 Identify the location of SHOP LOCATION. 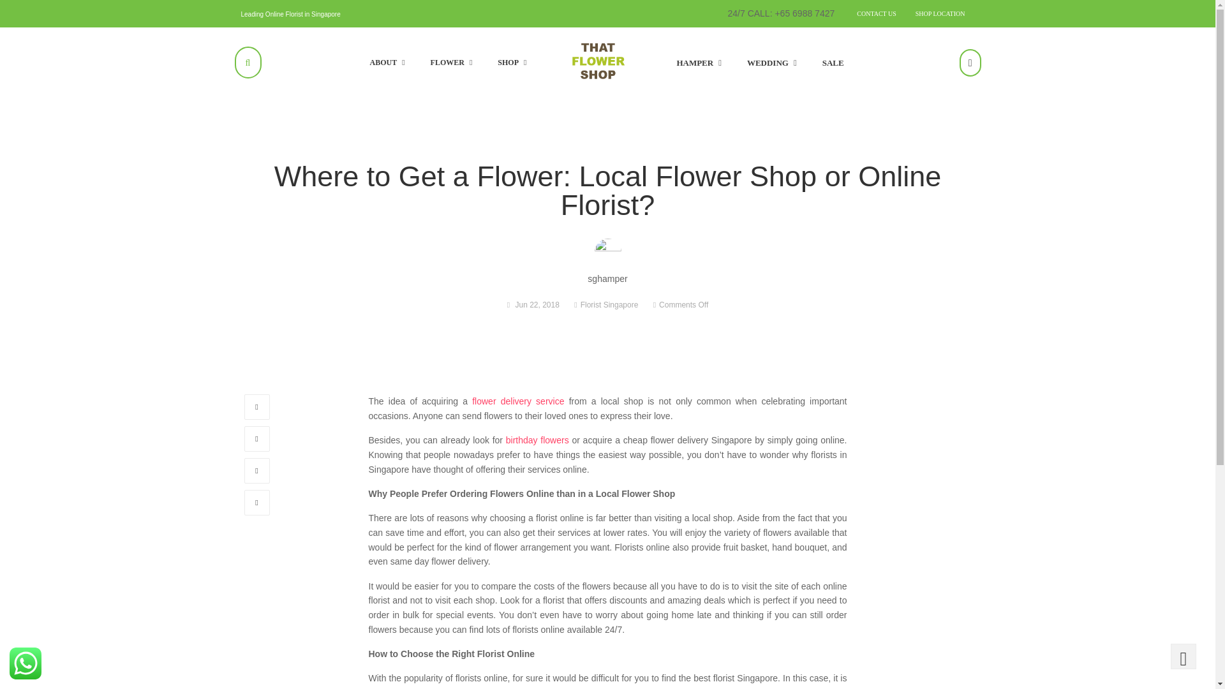
(940, 13).